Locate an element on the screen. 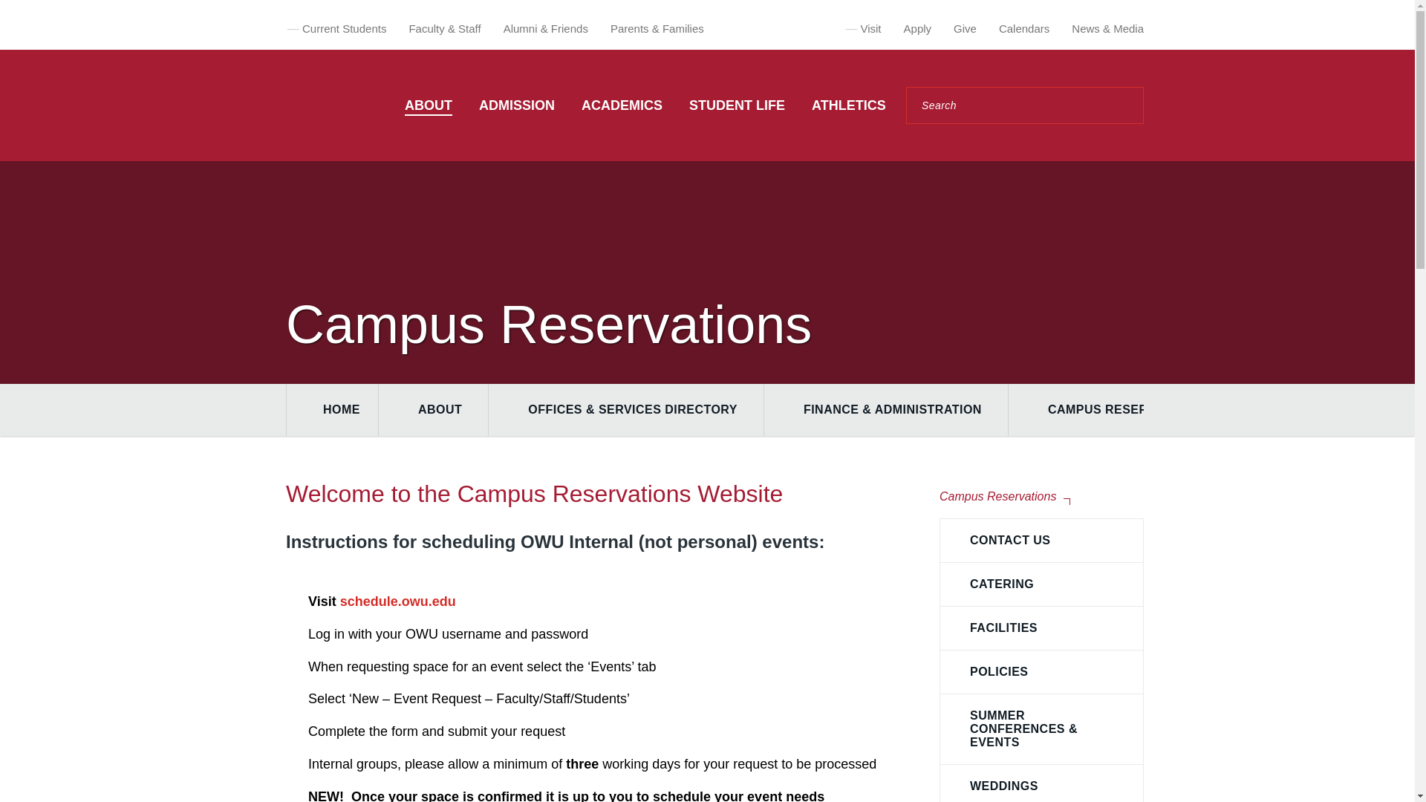 The image size is (1426, 802). Calendars is located at coordinates (1024, 28).